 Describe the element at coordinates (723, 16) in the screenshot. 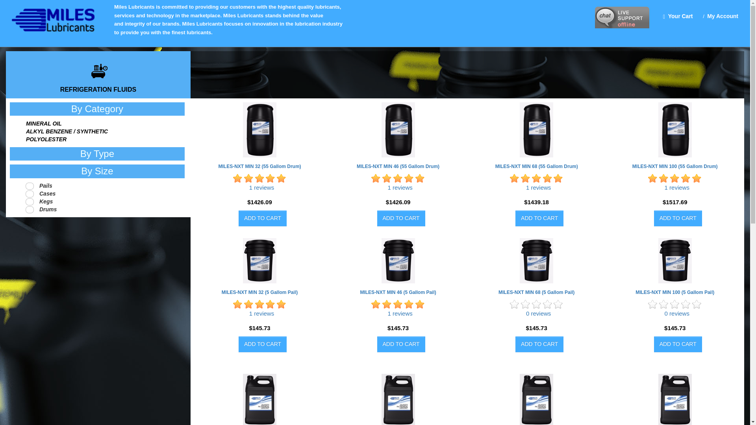

I see `My Account` at that location.